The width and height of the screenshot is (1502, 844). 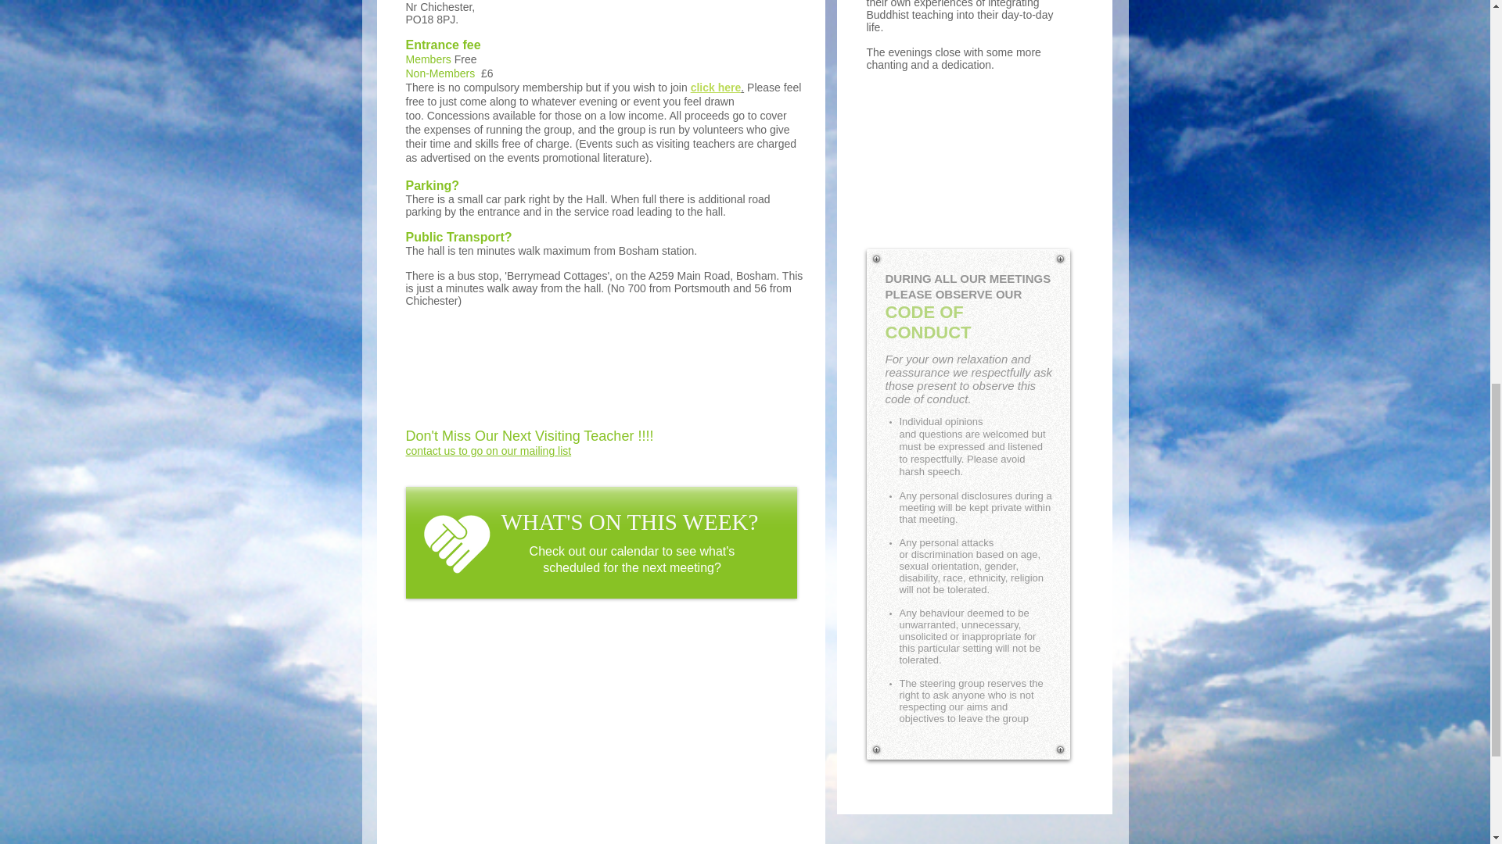 I want to click on contact us to go on our mailing list, so click(x=488, y=451).